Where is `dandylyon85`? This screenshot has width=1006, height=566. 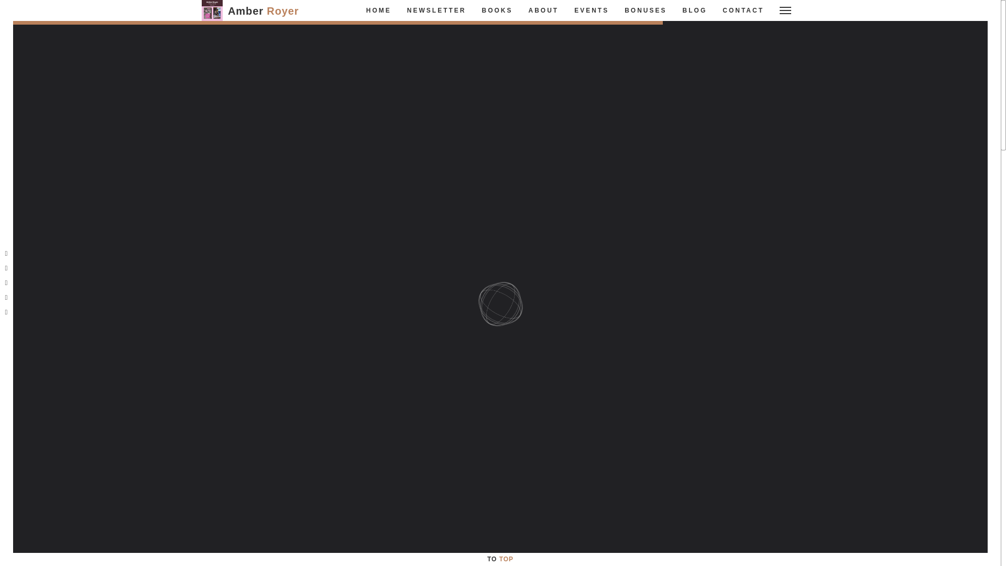
dandylyon85 is located at coordinates (378, 10).